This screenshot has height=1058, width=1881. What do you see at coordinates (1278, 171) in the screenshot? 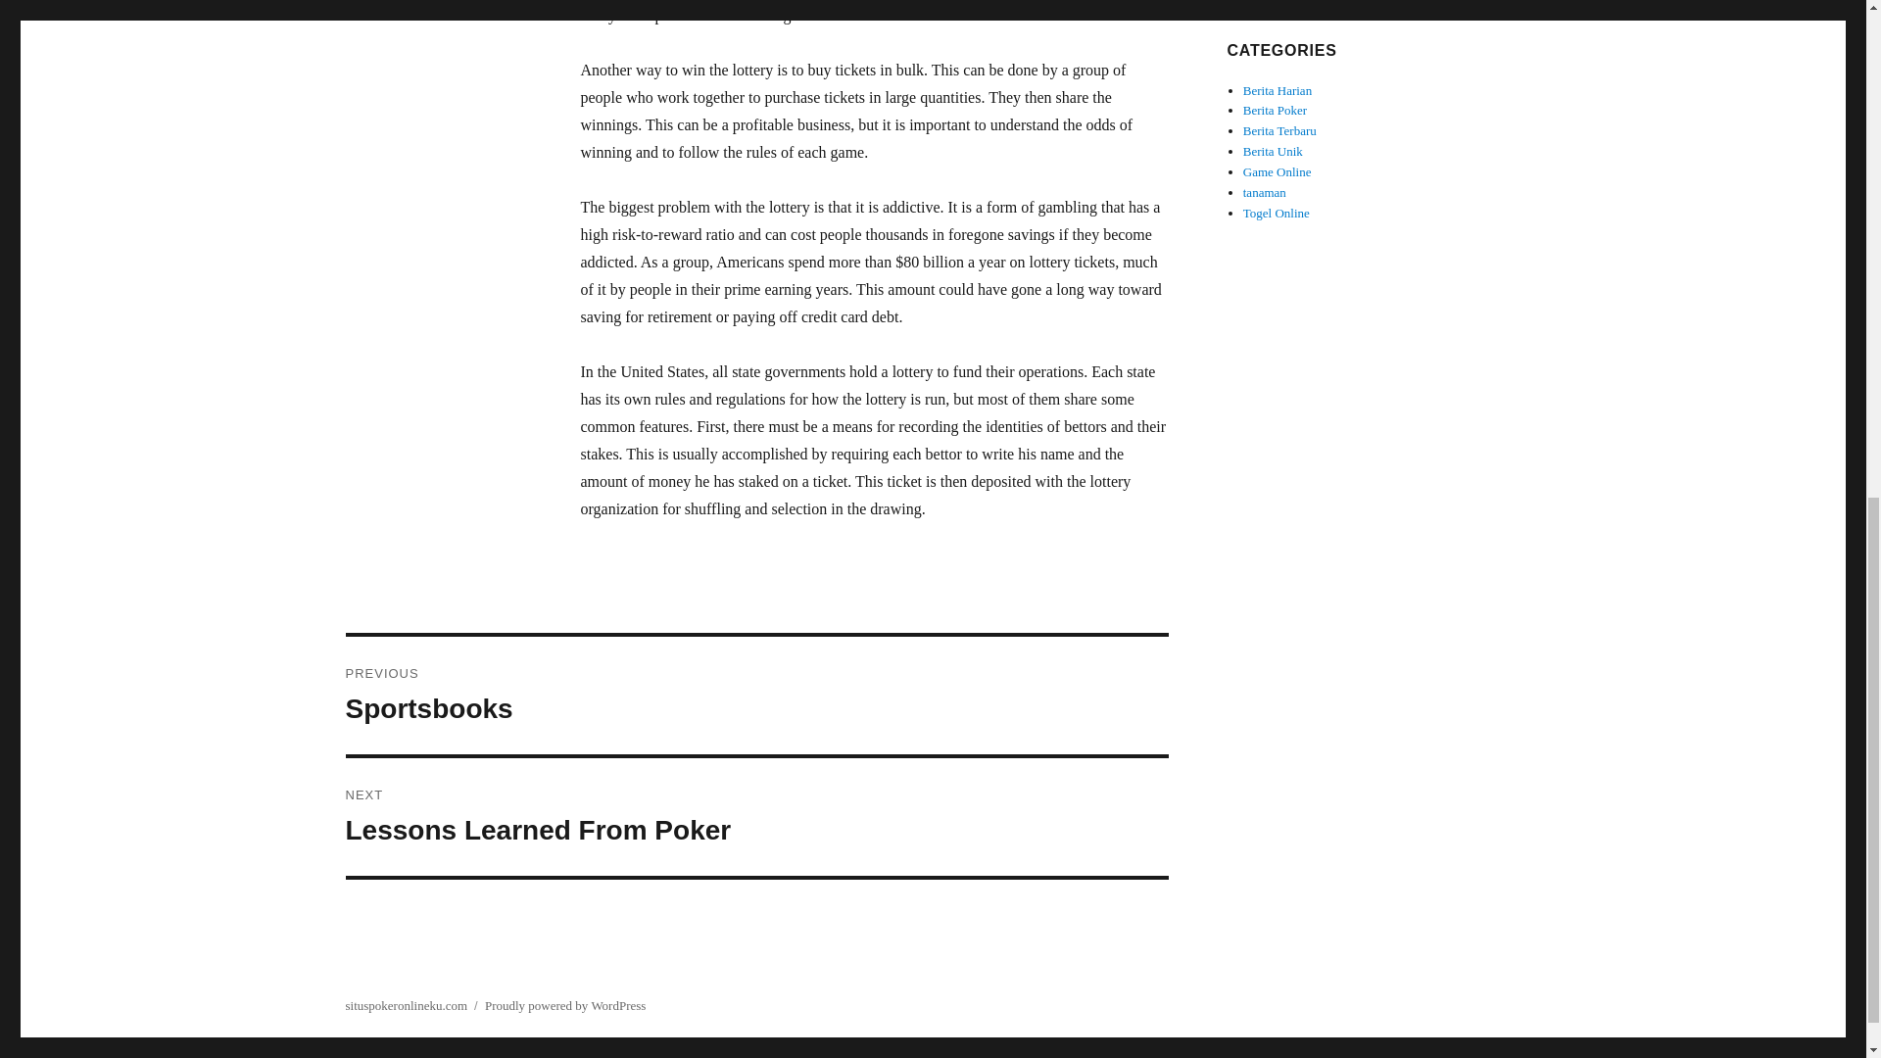
I see `situspokeronlineku.com` at bounding box center [1278, 171].